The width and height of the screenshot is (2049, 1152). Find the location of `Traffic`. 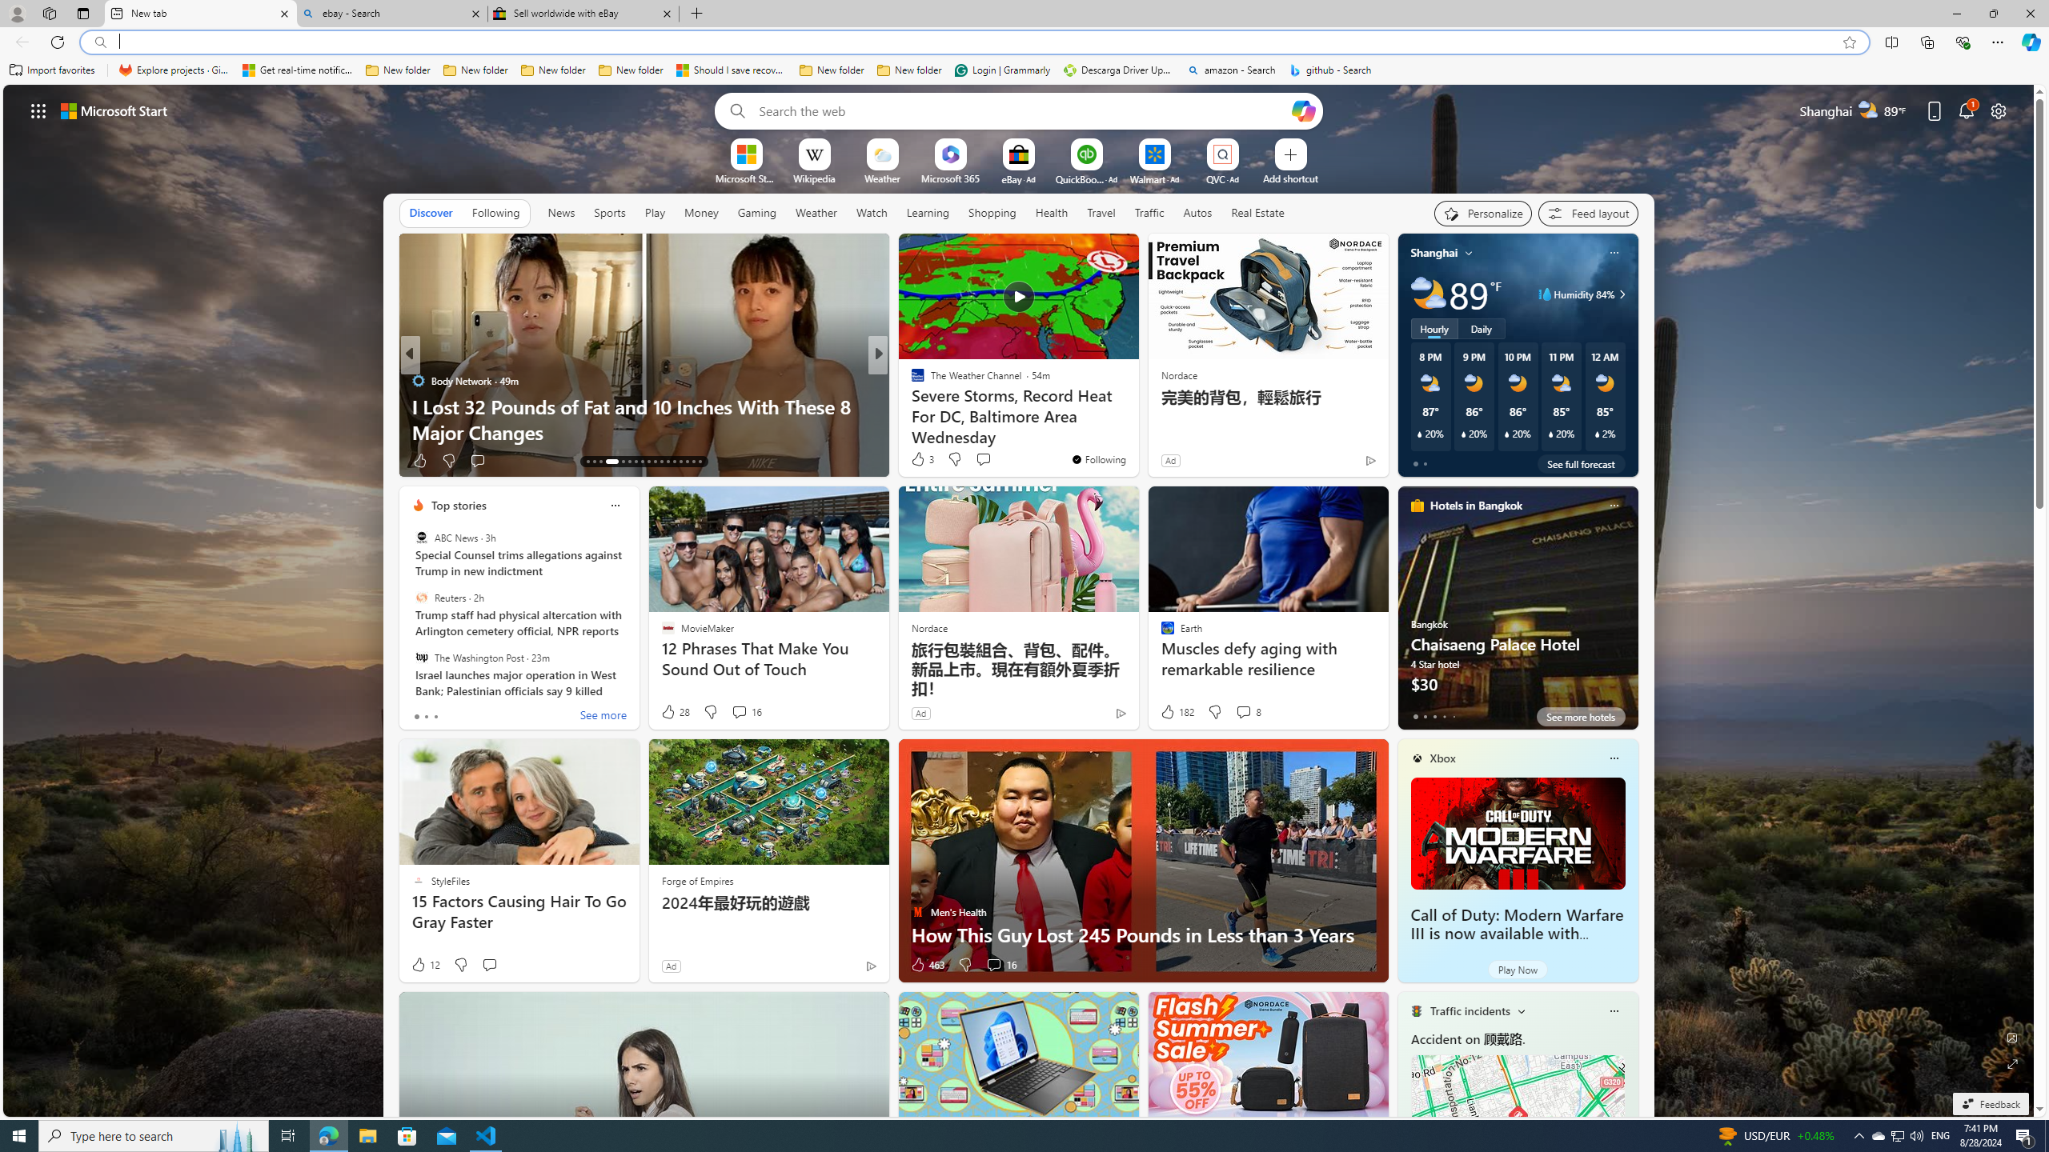

Traffic is located at coordinates (1149, 212).